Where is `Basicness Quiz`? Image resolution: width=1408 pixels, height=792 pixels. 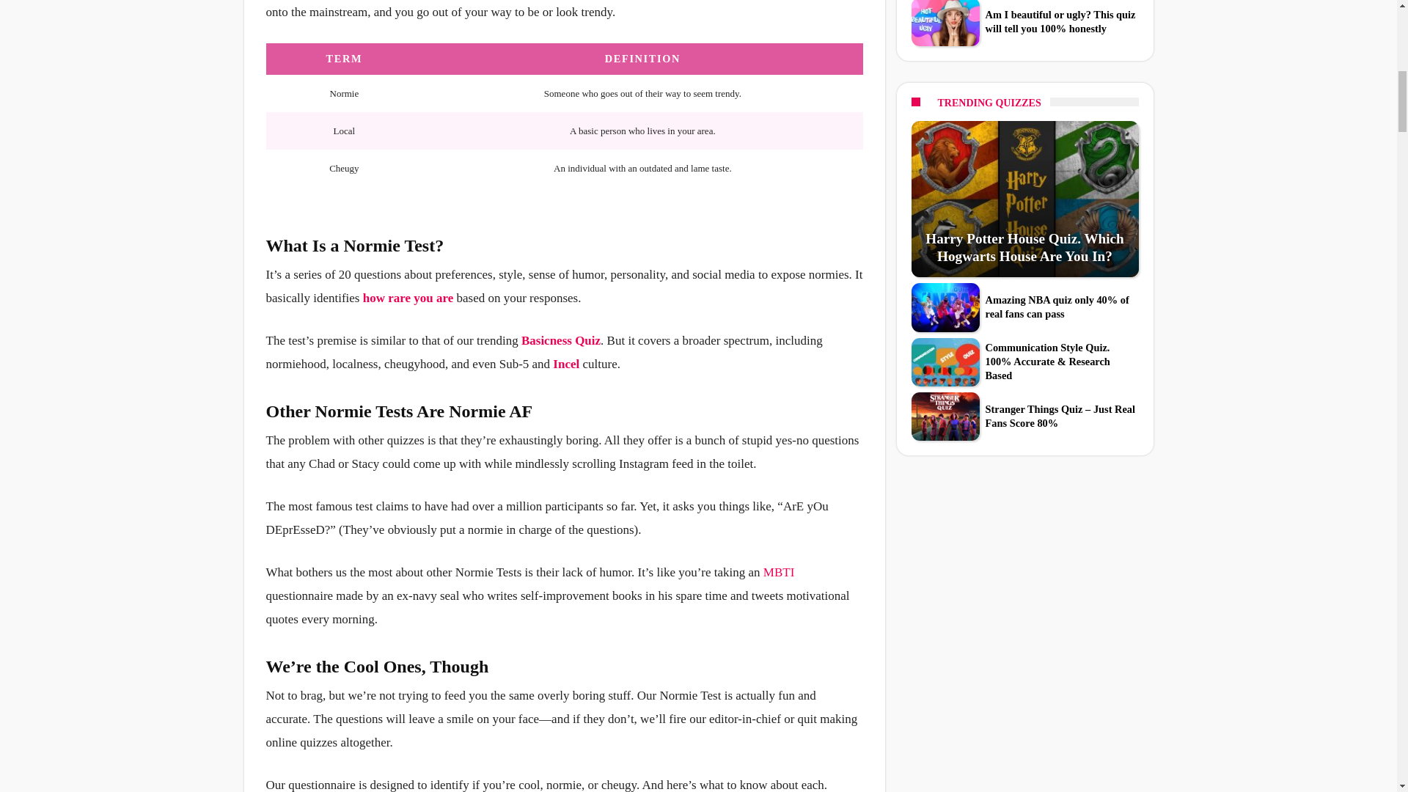 Basicness Quiz is located at coordinates (560, 340).